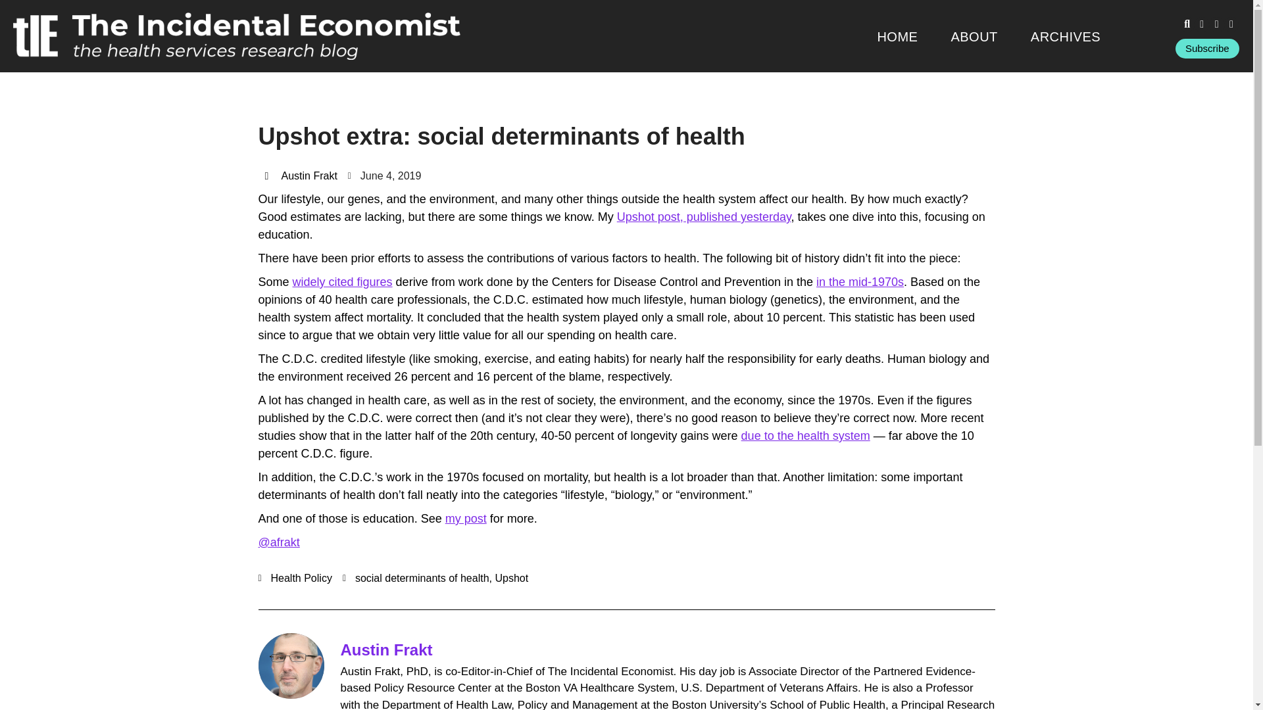  What do you see at coordinates (385, 176) in the screenshot?
I see `June 4, 2019` at bounding box center [385, 176].